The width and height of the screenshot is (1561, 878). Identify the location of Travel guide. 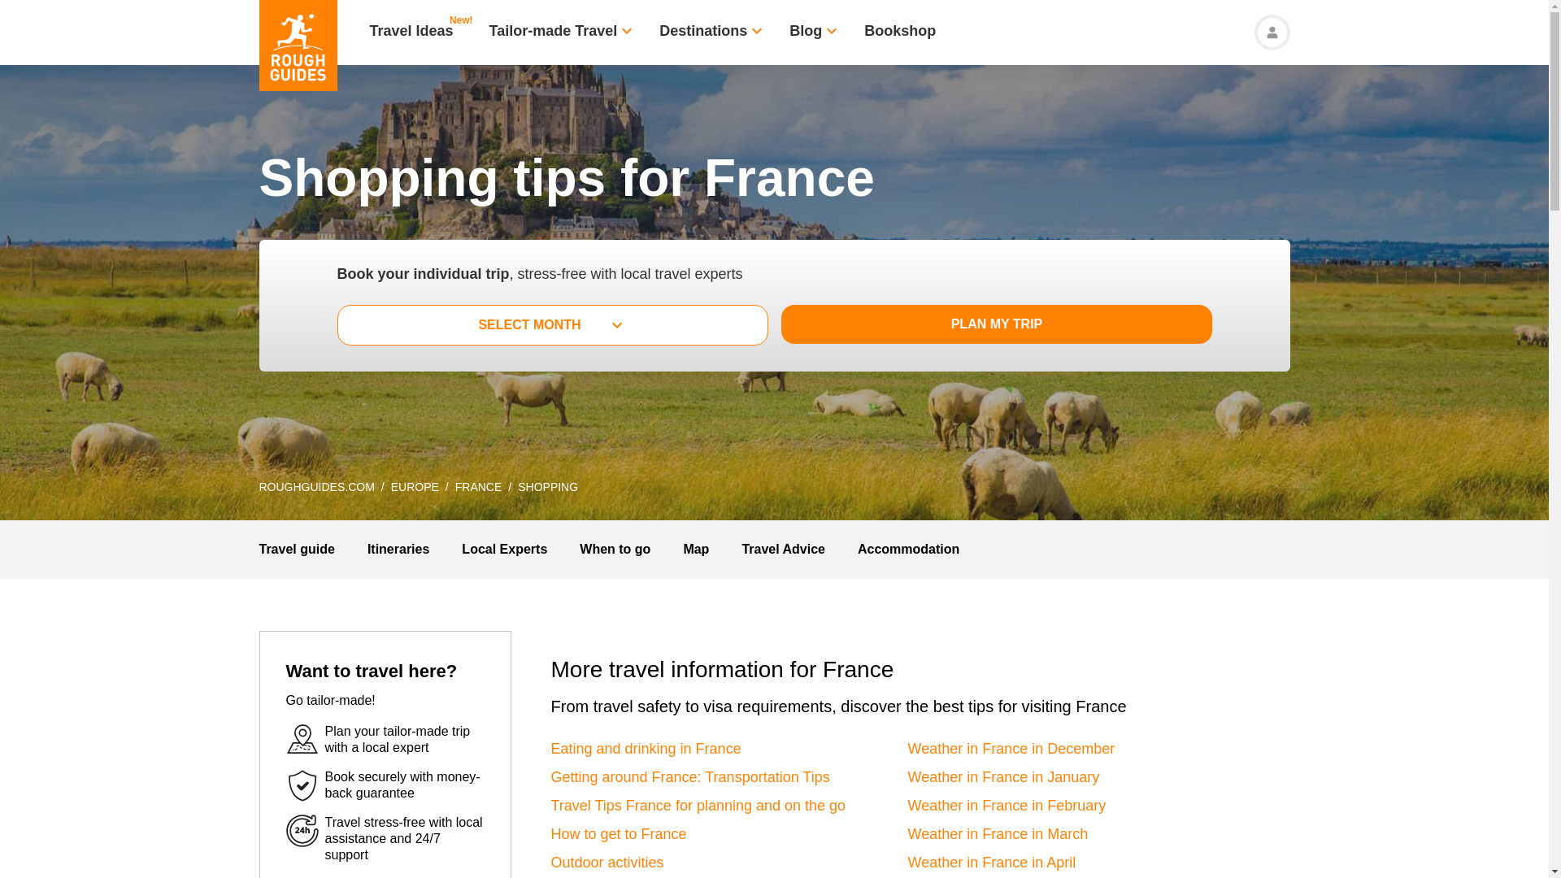
(296, 549).